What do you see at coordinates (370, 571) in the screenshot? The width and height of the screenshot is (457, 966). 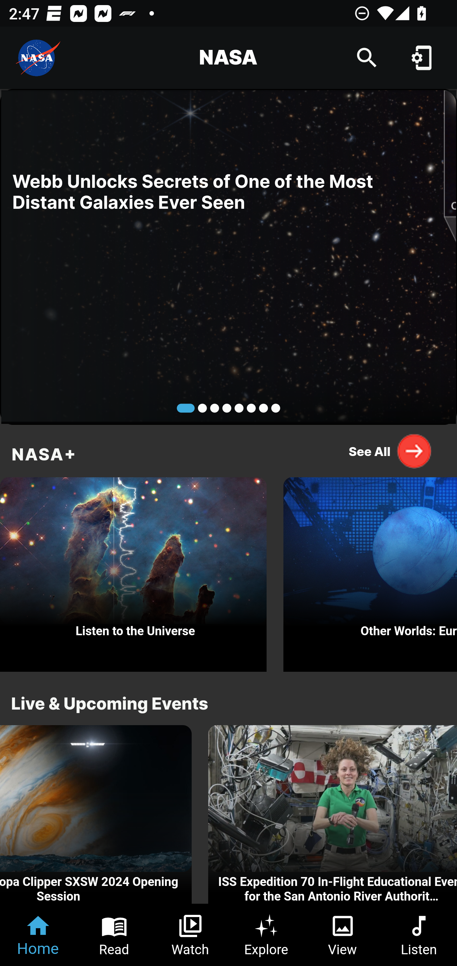 I see `Other Worlds: Europa` at bounding box center [370, 571].